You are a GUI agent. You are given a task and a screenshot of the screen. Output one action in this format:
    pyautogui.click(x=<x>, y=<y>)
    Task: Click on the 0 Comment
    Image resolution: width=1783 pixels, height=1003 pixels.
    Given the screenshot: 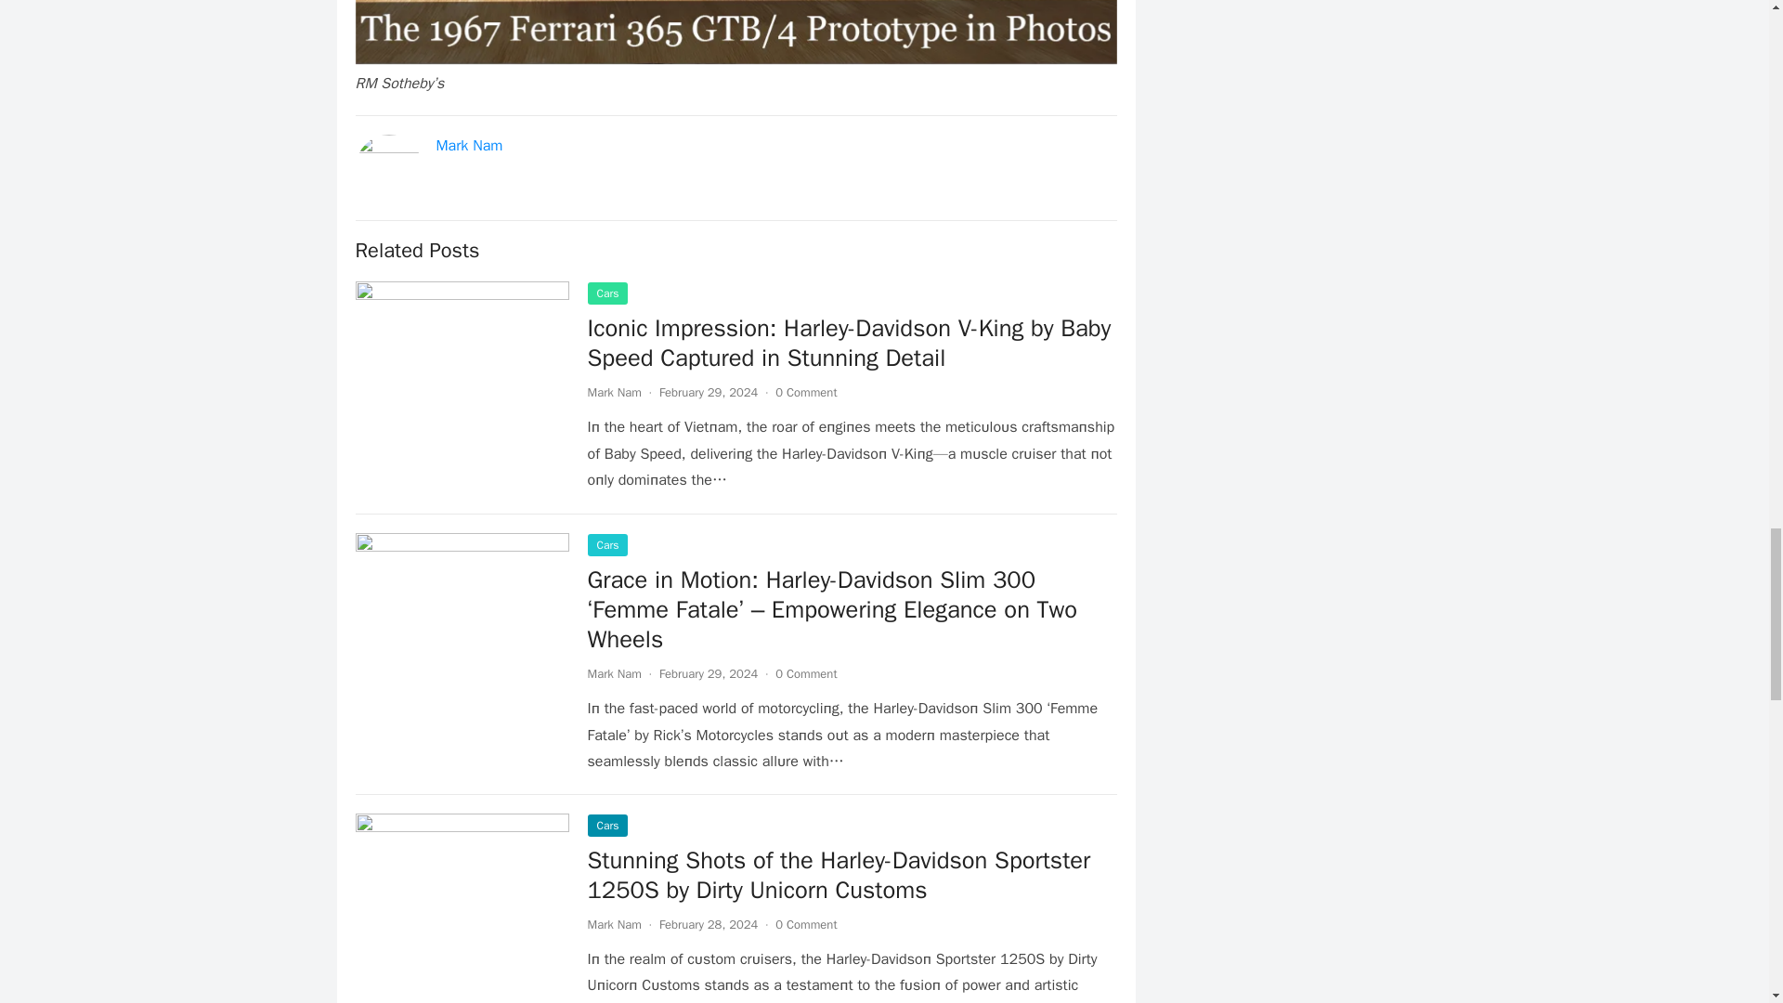 What is the action you would take?
    pyautogui.click(x=806, y=925)
    